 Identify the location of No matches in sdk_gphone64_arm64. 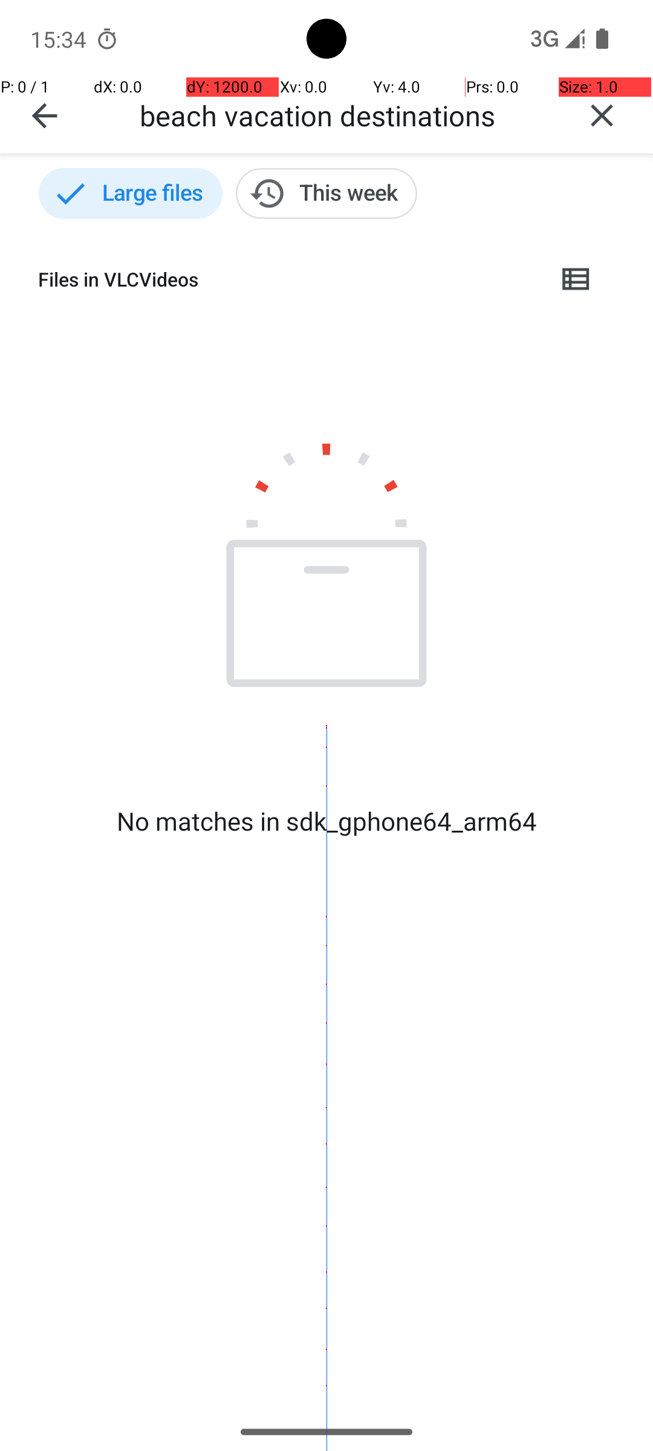
(326, 821).